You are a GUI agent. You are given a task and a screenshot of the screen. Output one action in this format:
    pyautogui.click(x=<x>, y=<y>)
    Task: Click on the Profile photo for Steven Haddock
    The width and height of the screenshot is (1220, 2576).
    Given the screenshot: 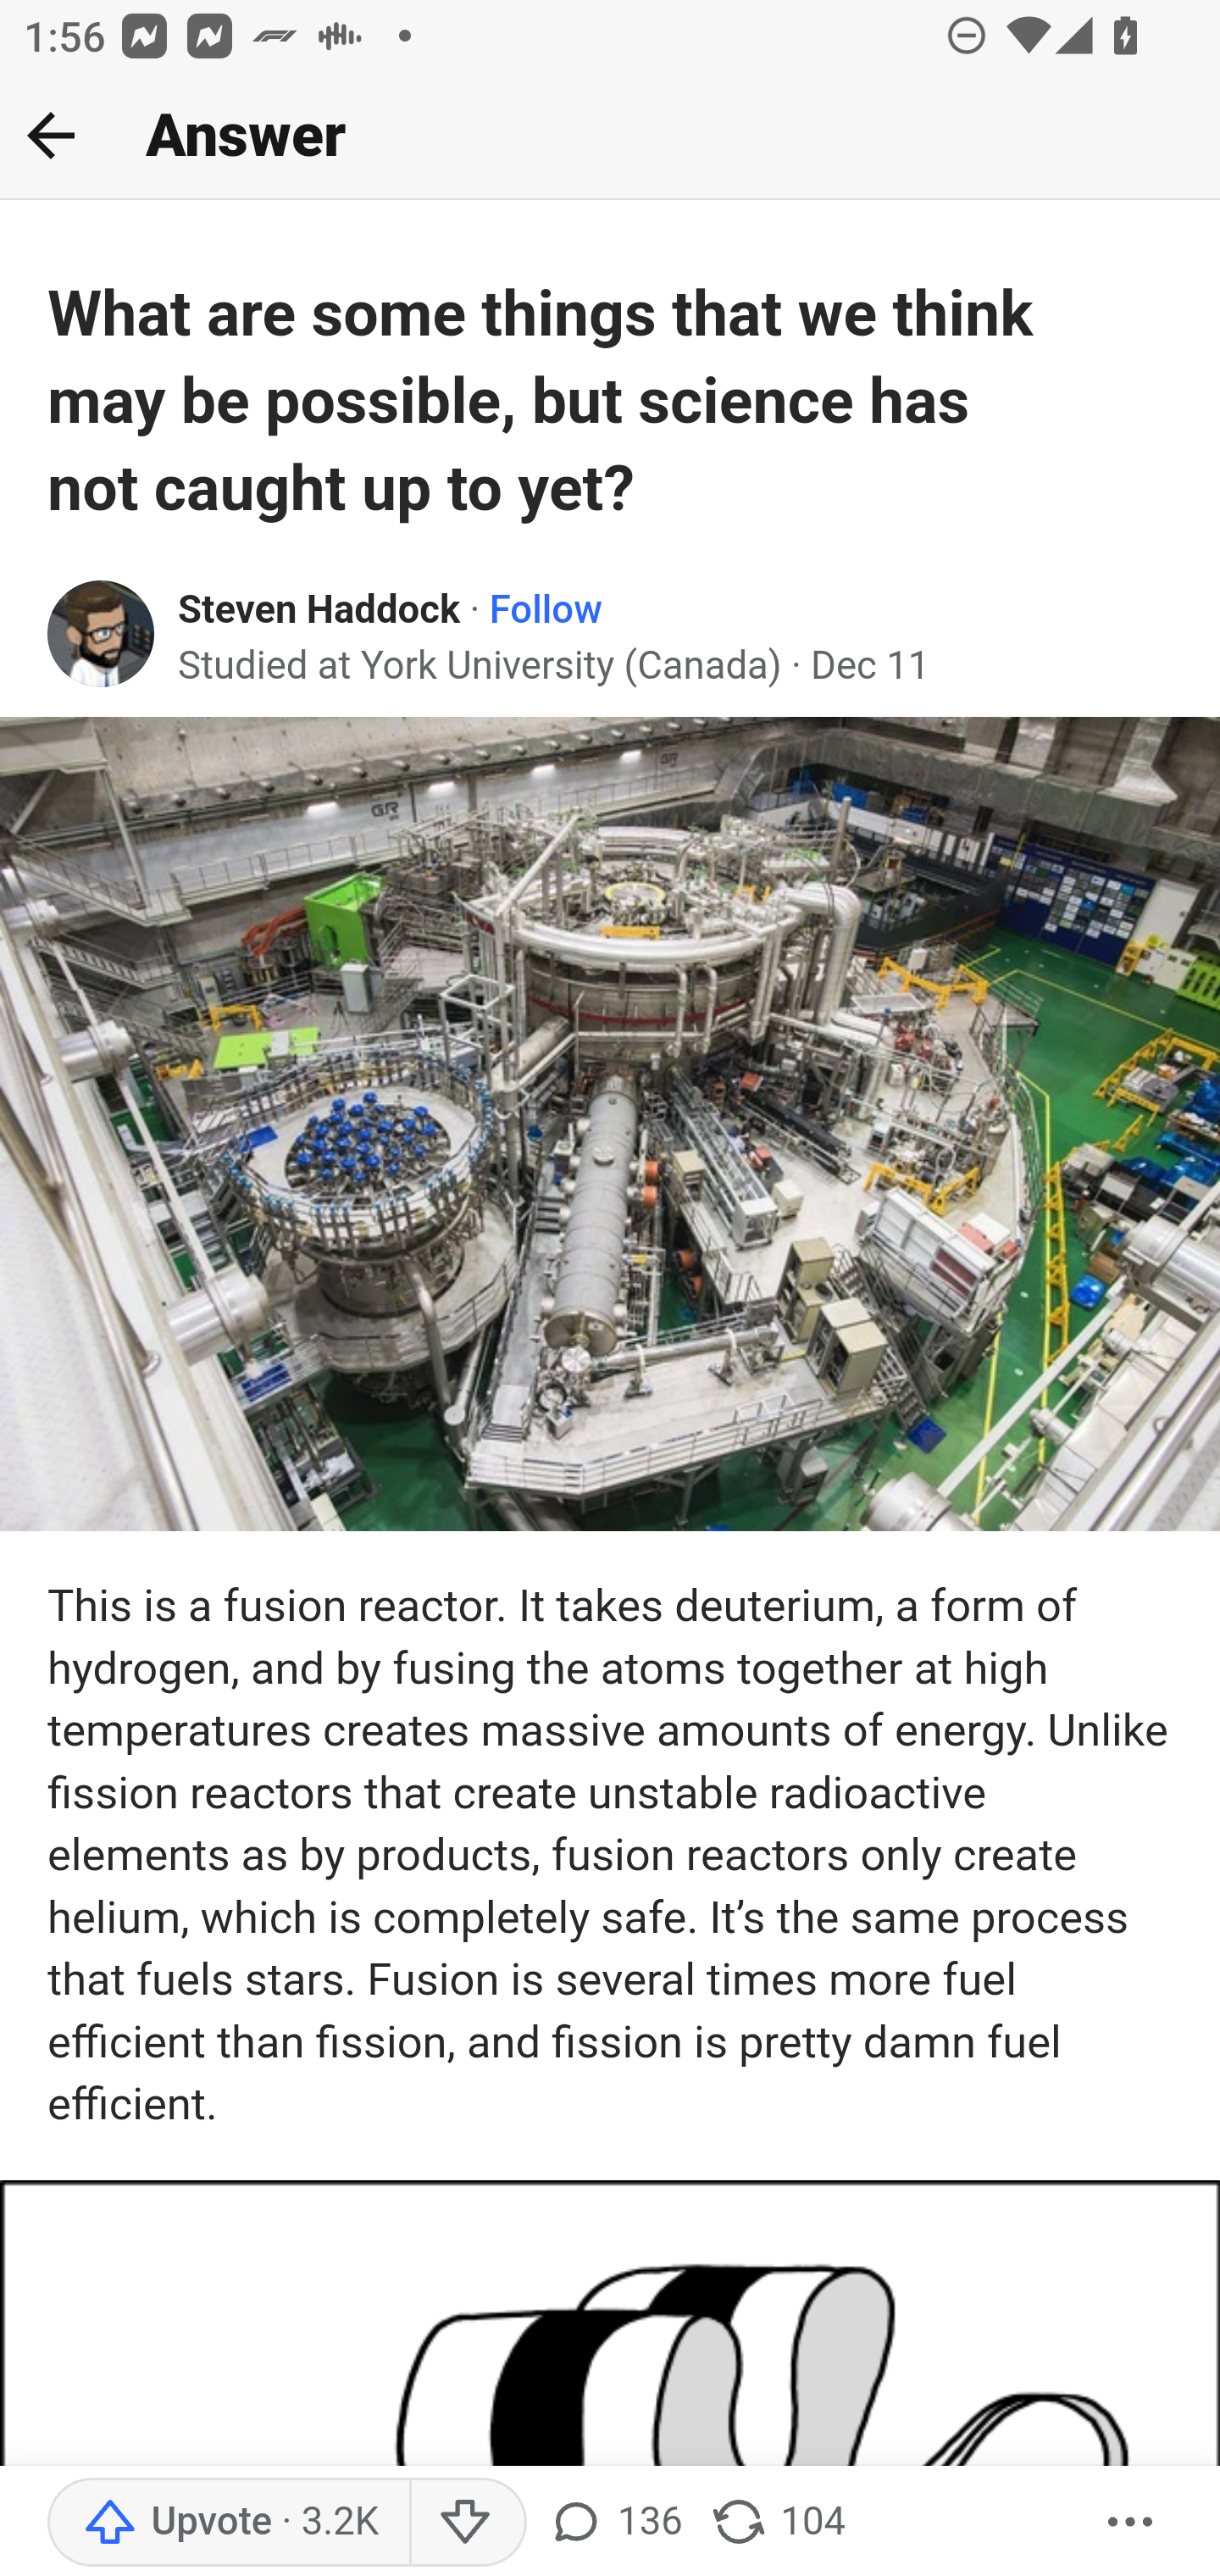 What is the action you would take?
    pyautogui.click(x=102, y=634)
    